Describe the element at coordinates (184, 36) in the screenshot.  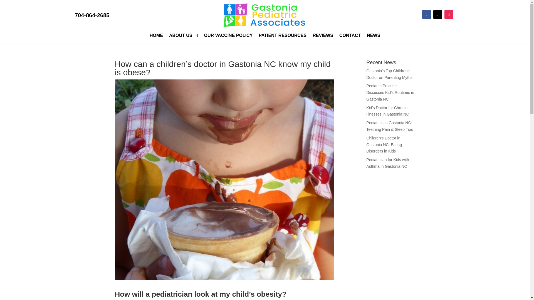
I see `ABOUT US` at that location.